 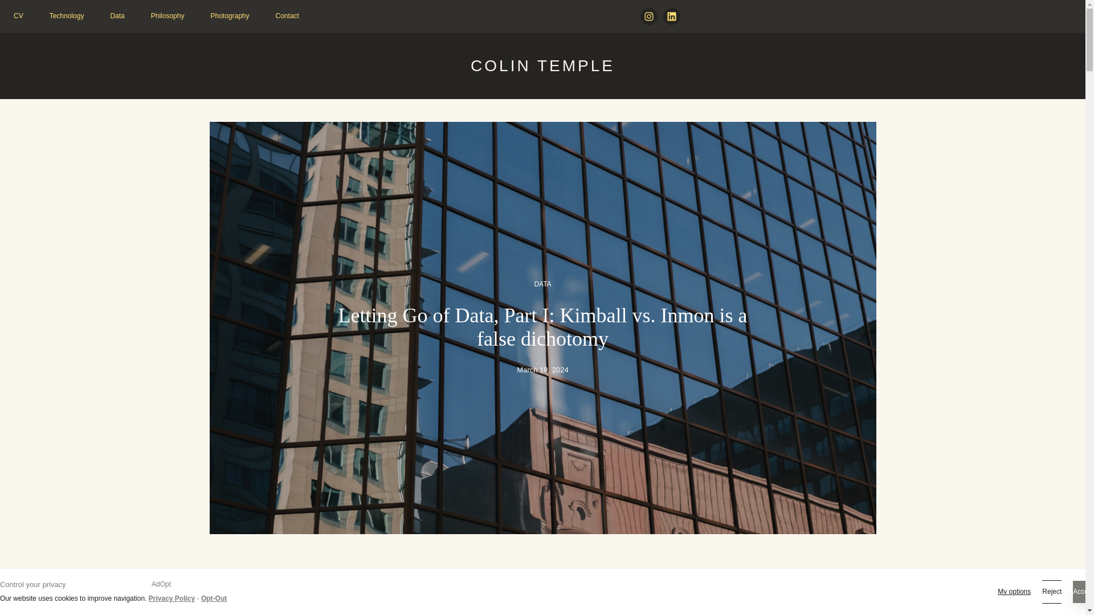 What do you see at coordinates (287, 16) in the screenshot?
I see `Contact` at bounding box center [287, 16].